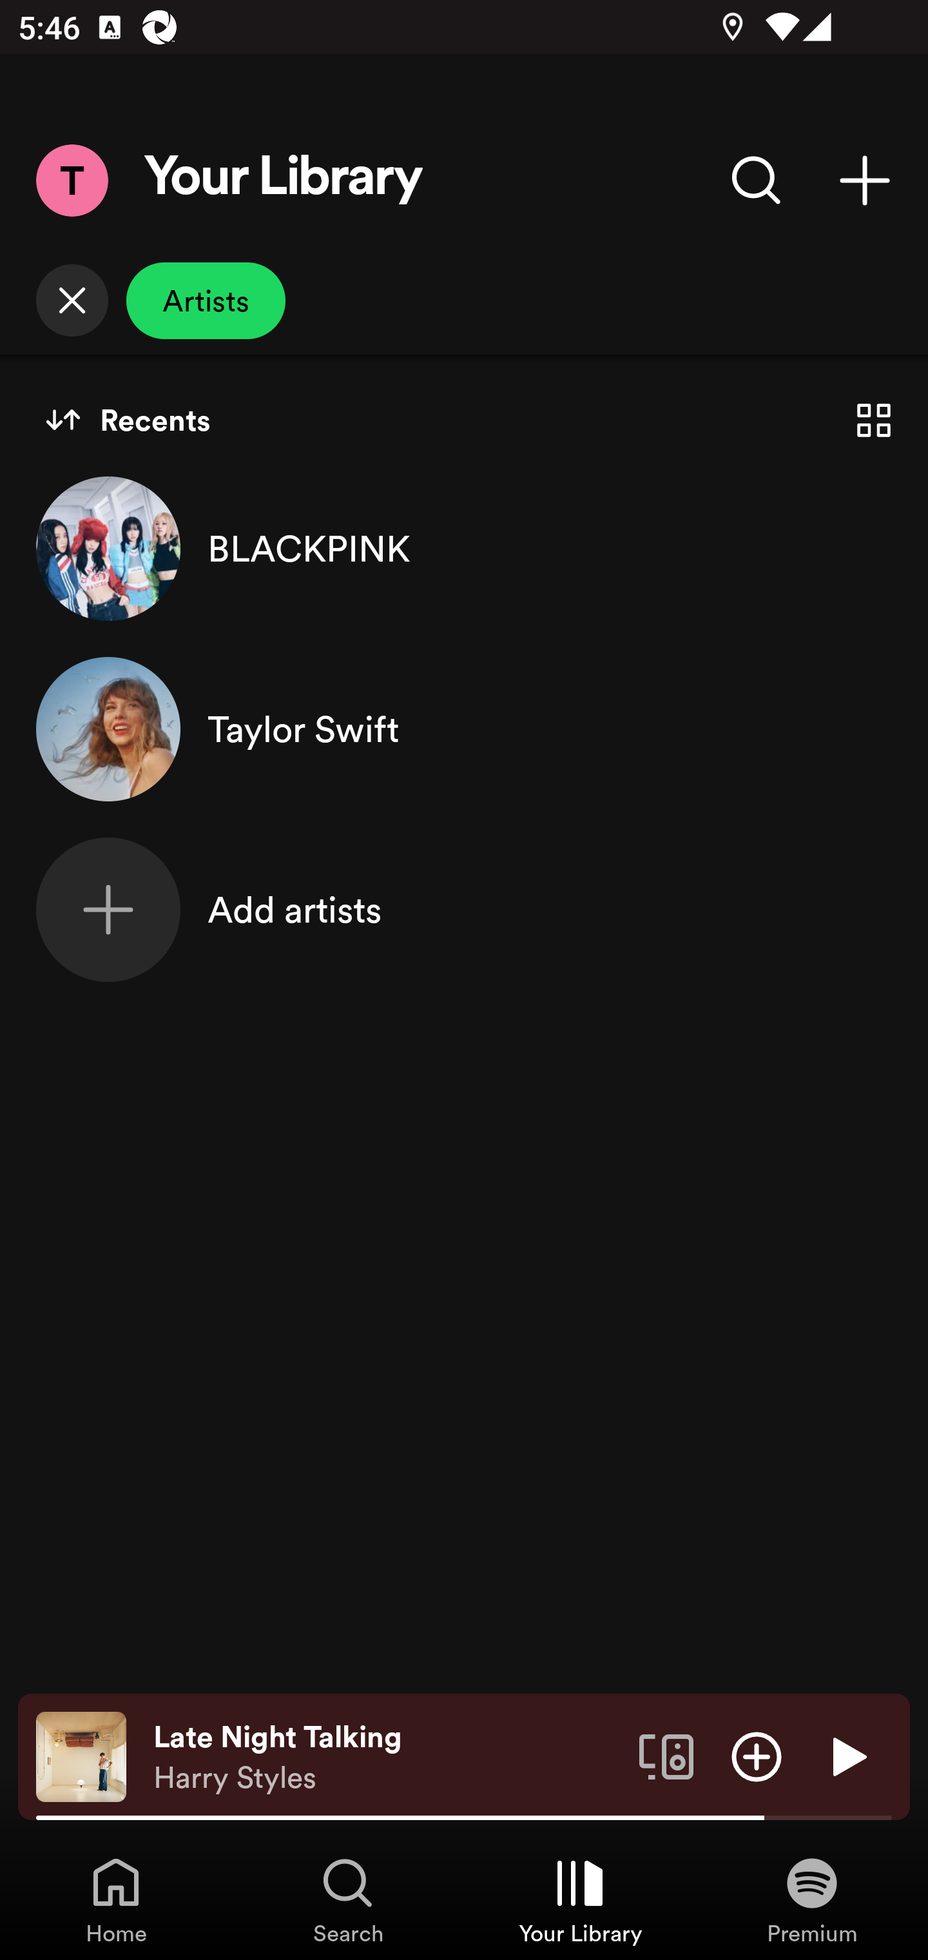  I want to click on Play, so click(847, 1756).